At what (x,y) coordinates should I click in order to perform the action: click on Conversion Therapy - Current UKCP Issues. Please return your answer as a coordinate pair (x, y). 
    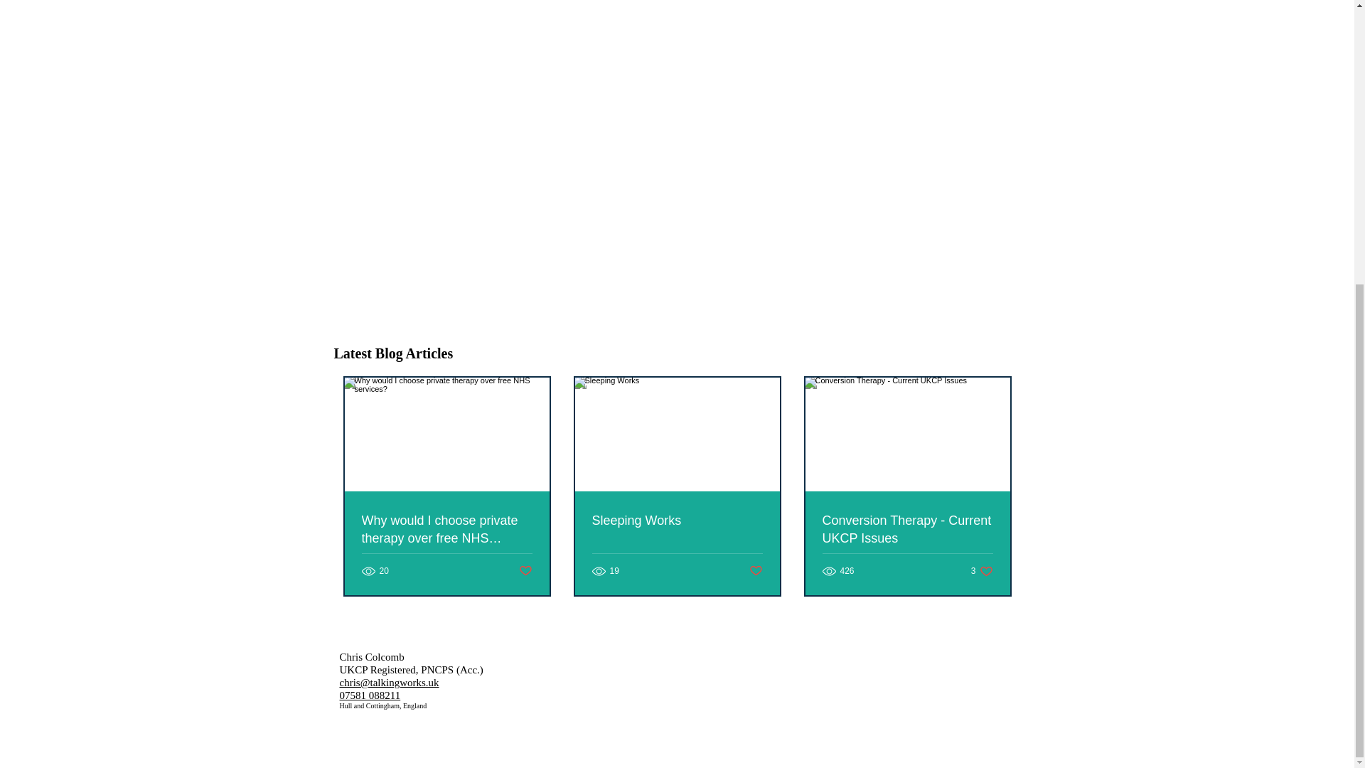
    Looking at the image, I should click on (982, 571).